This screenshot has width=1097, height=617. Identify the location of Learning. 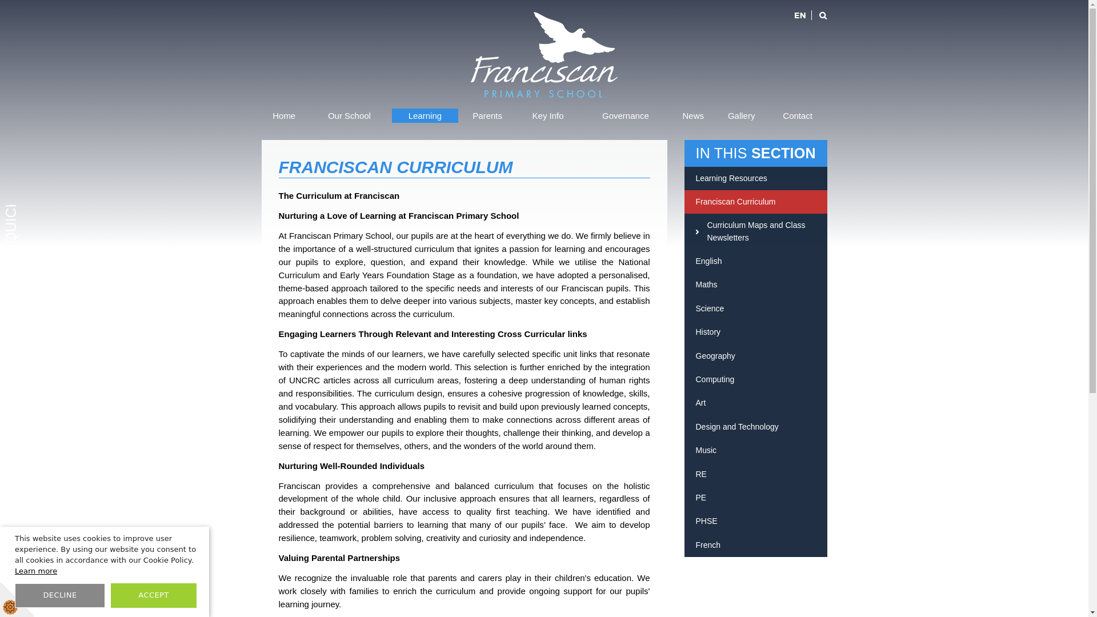
(425, 115).